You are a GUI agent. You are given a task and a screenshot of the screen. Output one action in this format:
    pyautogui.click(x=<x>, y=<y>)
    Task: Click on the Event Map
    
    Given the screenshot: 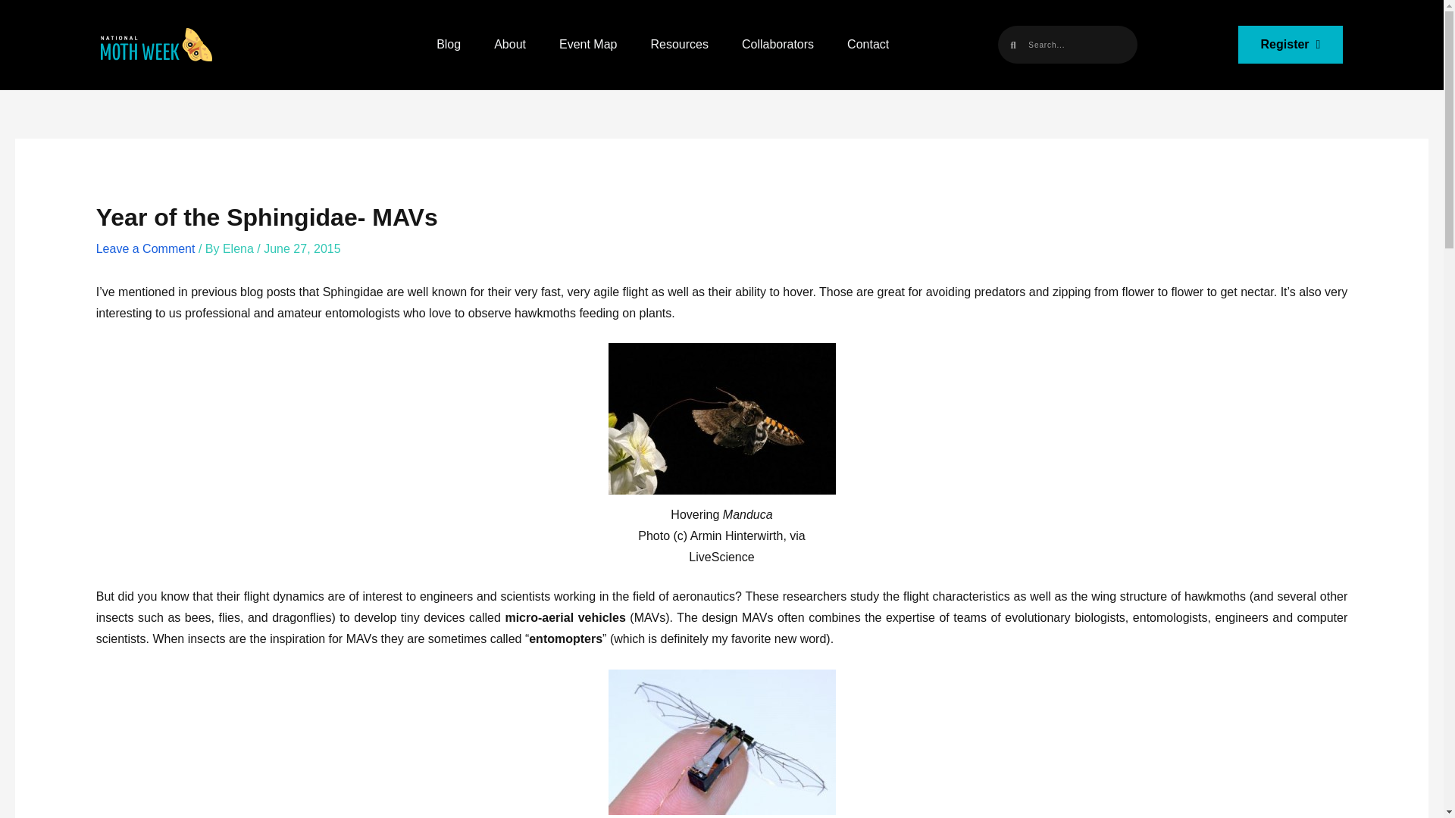 What is the action you would take?
    pyautogui.click(x=588, y=44)
    